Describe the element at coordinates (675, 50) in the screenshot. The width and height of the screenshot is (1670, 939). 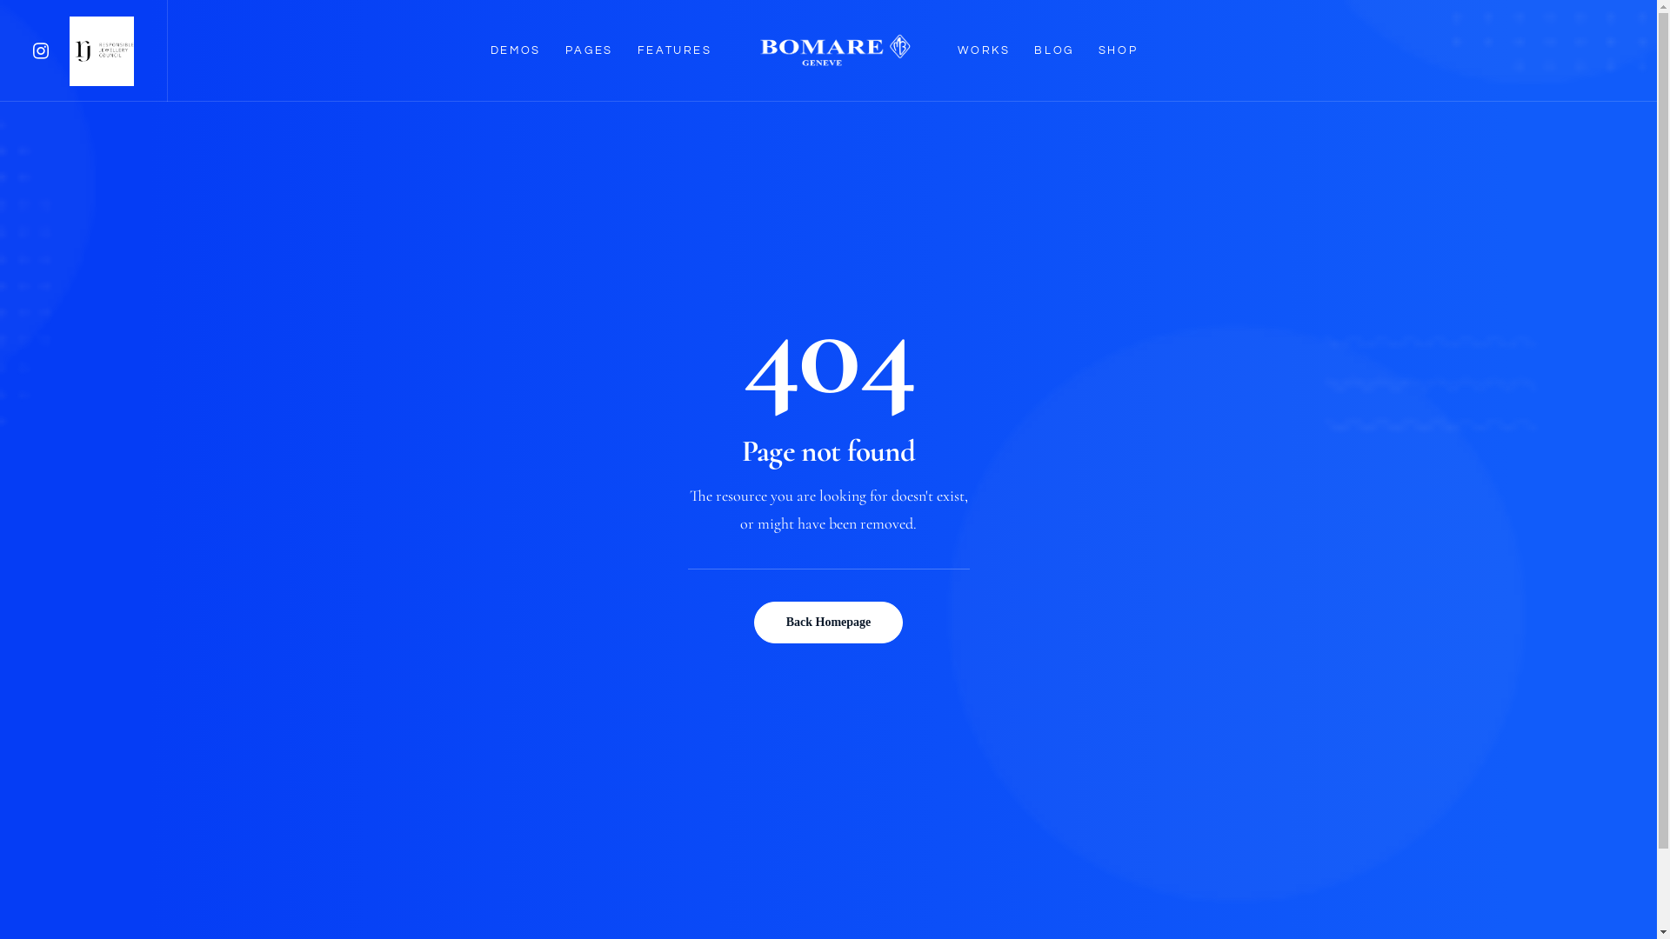
I see `FEATURES` at that location.